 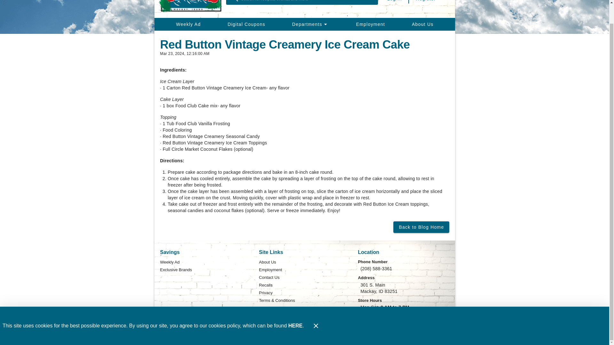 I want to click on Digital Coupons, so click(x=246, y=24).